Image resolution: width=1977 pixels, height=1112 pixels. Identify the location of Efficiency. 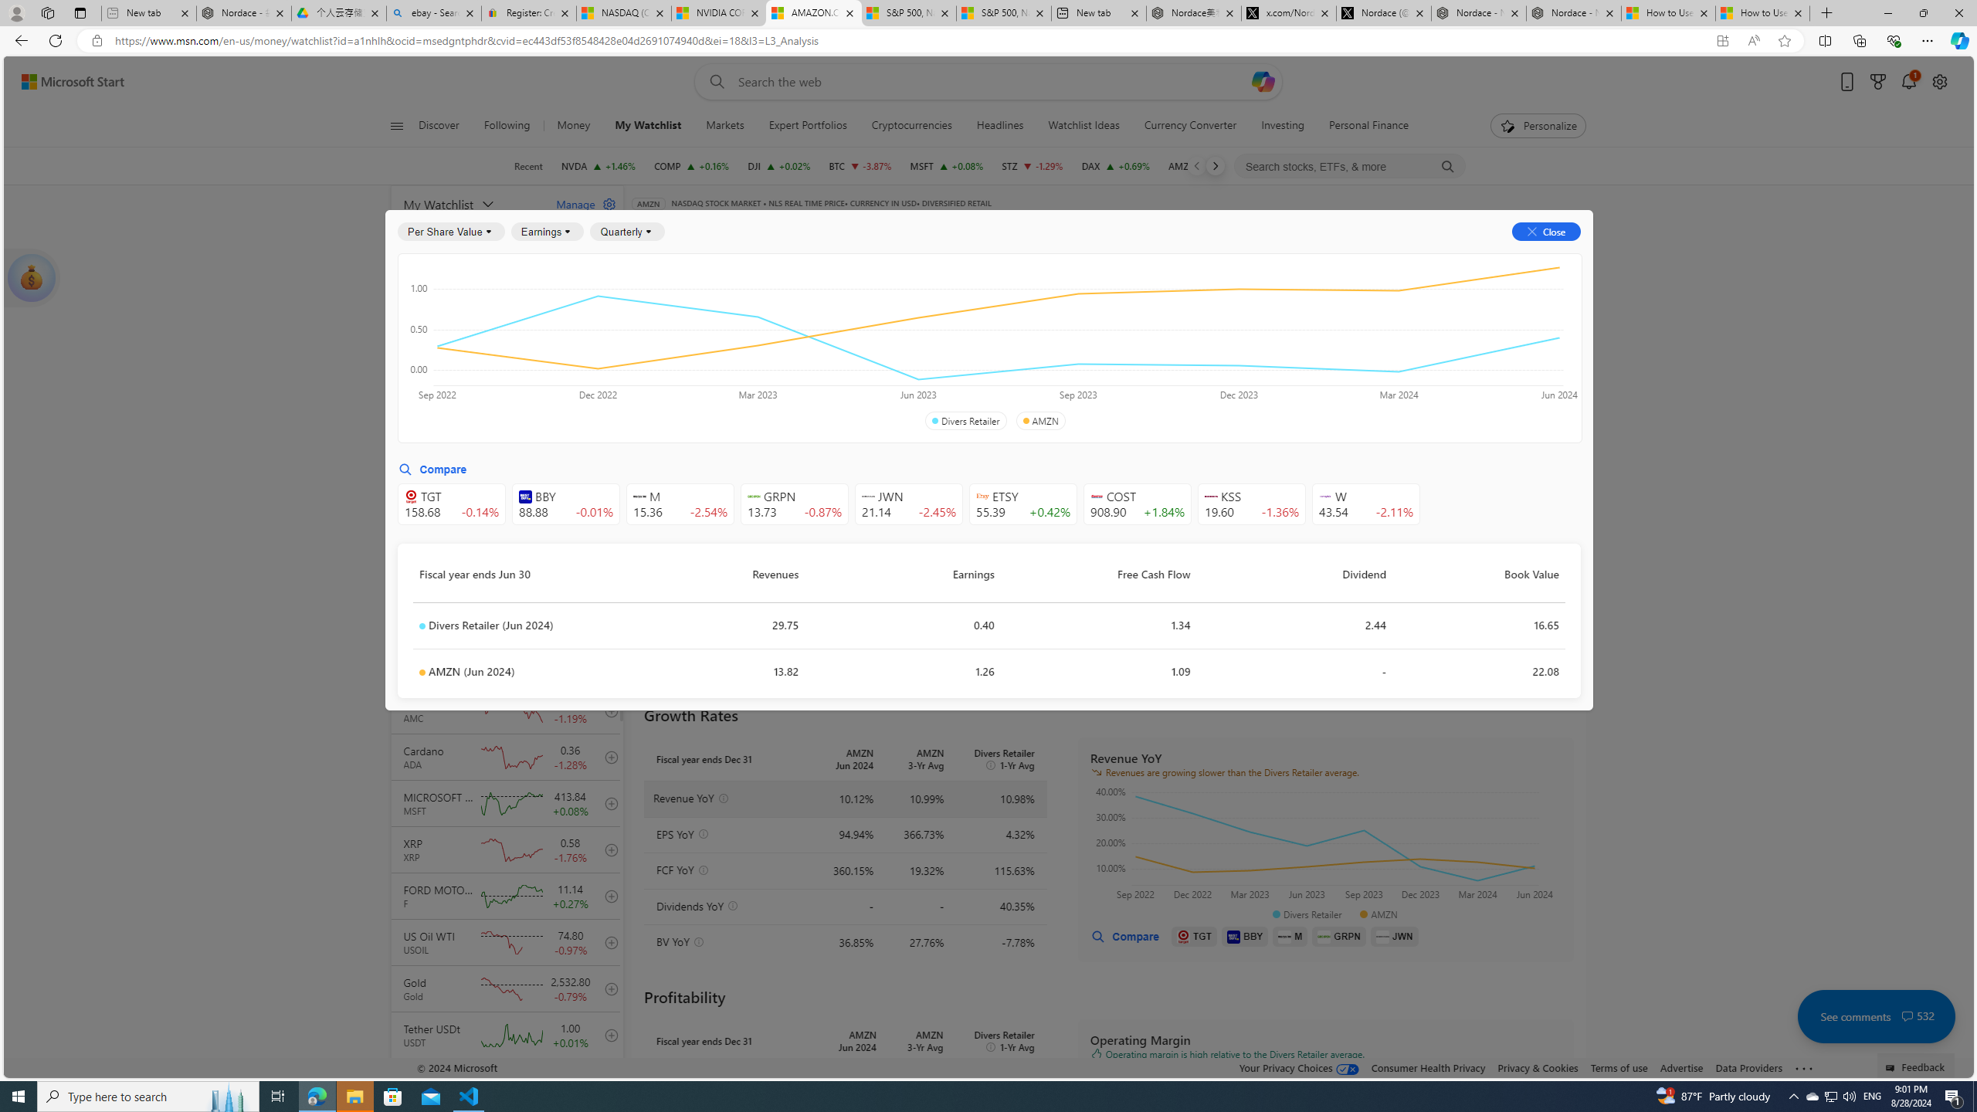
(1155, 344).